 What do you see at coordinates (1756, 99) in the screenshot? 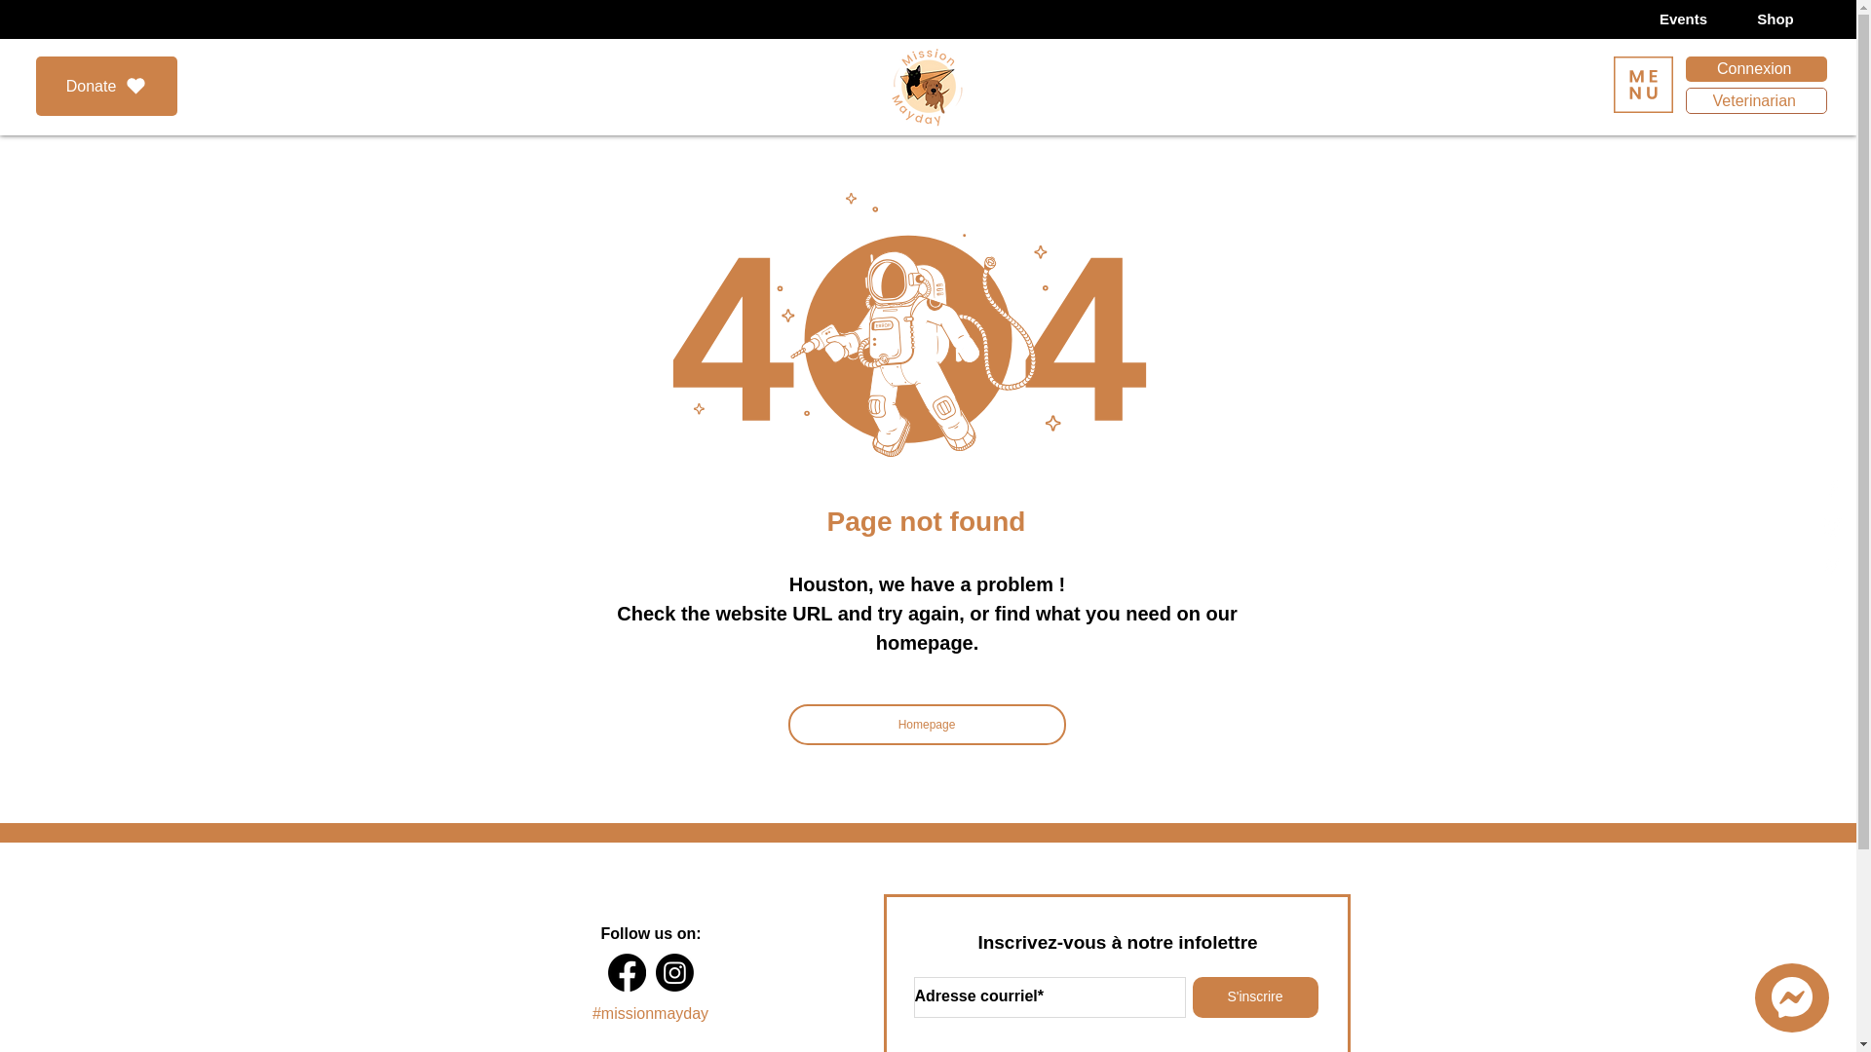
I see `Veterinarian` at bounding box center [1756, 99].